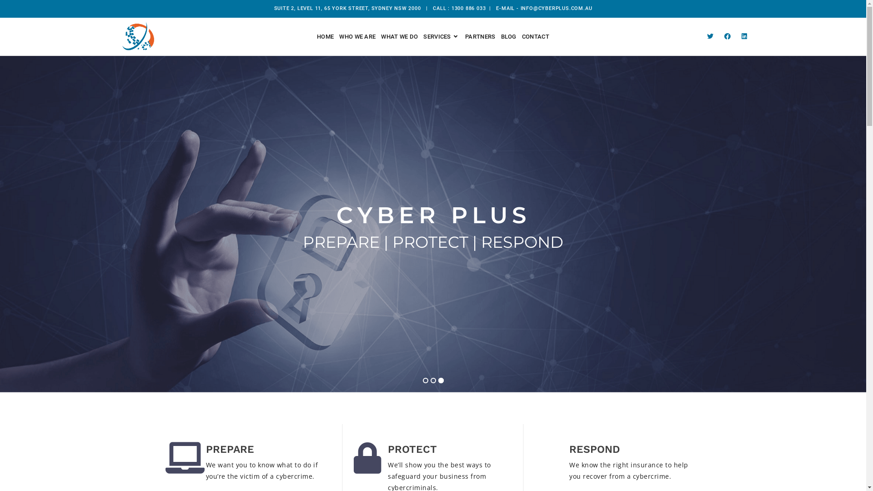 The height and width of the screenshot is (491, 873). What do you see at coordinates (509, 36) in the screenshot?
I see `BLOG` at bounding box center [509, 36].